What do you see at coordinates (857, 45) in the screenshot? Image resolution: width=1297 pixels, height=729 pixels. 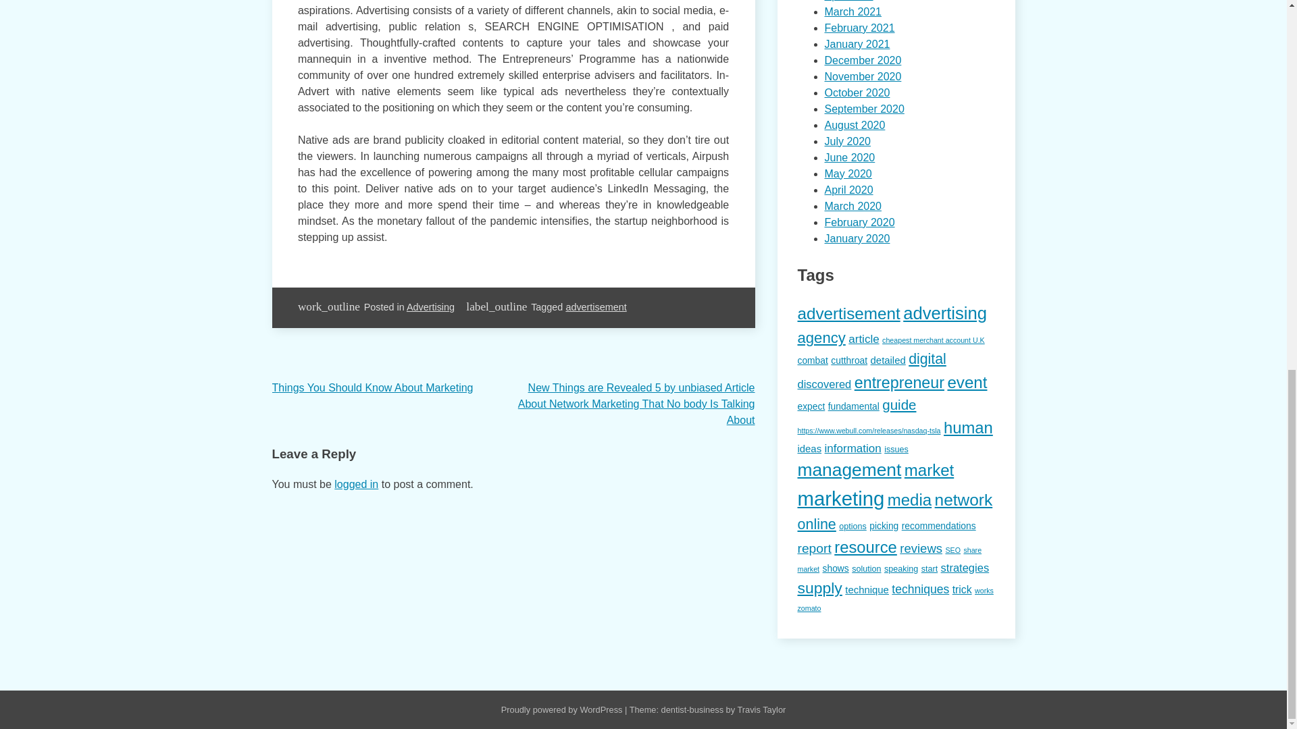 I see `January 2021` at bounding box center [857, 45].